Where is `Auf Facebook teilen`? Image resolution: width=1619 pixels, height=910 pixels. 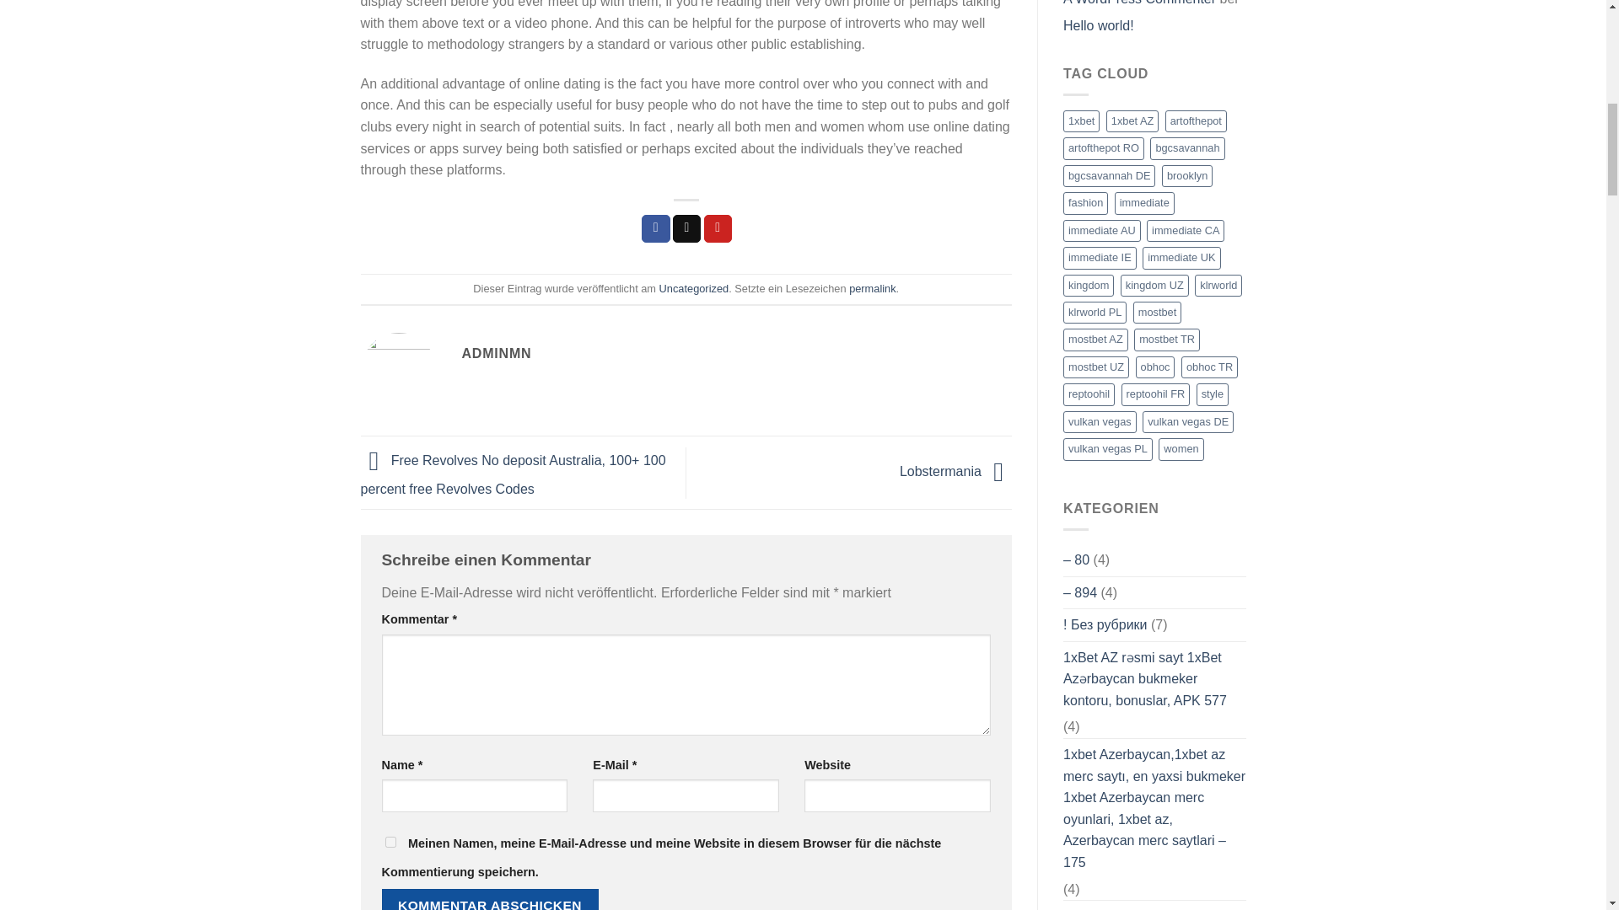
Auf Facebook teilen is located at coordinates (655, 229).